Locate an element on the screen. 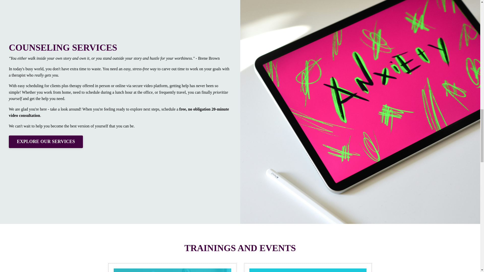 This screenshot has width=484, height=272. EXPLORE OUR SERVICES is located at coordinates (46, 142).